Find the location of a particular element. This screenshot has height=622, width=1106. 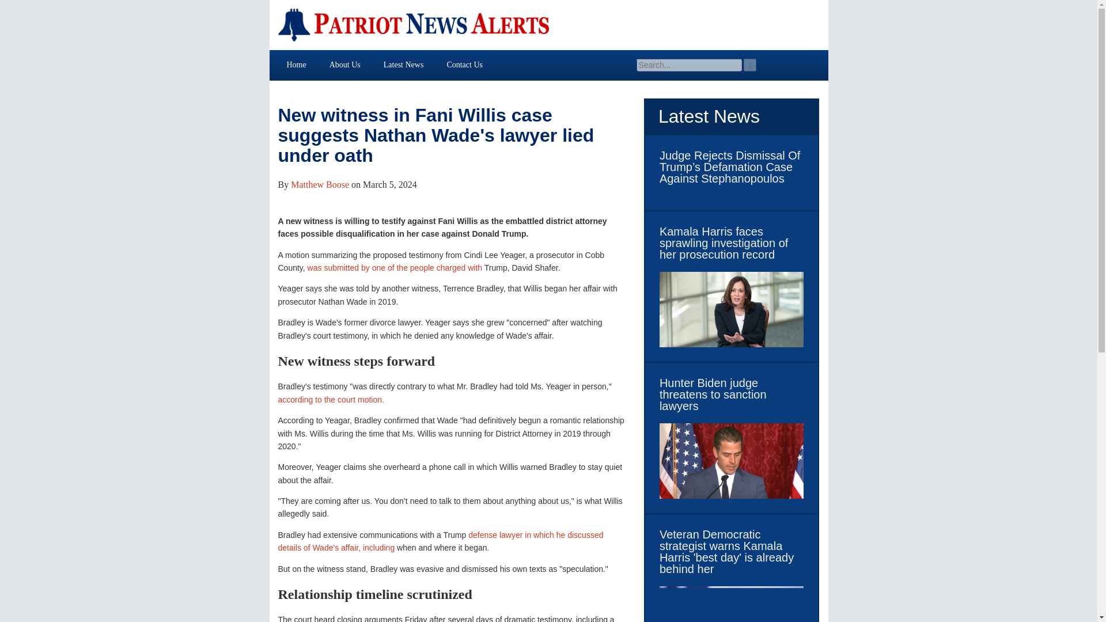

was submitted by one of the people charged with is located at coordinates (395, 267).